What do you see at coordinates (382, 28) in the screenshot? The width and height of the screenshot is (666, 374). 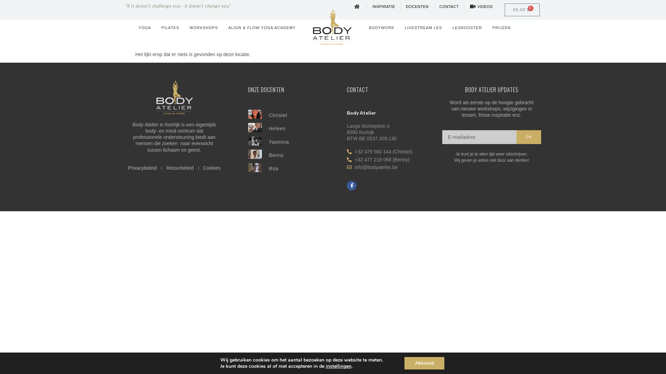 I see `BODYWORK` at bounding box center [382, 28].